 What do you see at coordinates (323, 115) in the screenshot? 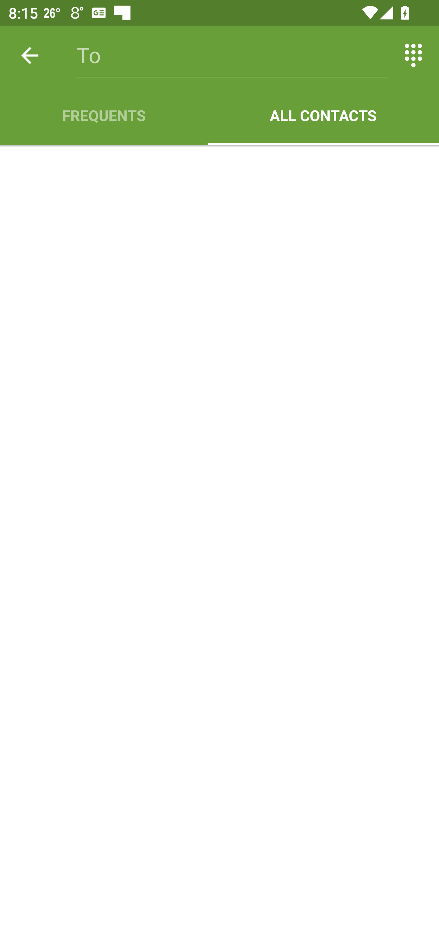
I see `ALL CONTACTS` at bounding box center [323, 115].